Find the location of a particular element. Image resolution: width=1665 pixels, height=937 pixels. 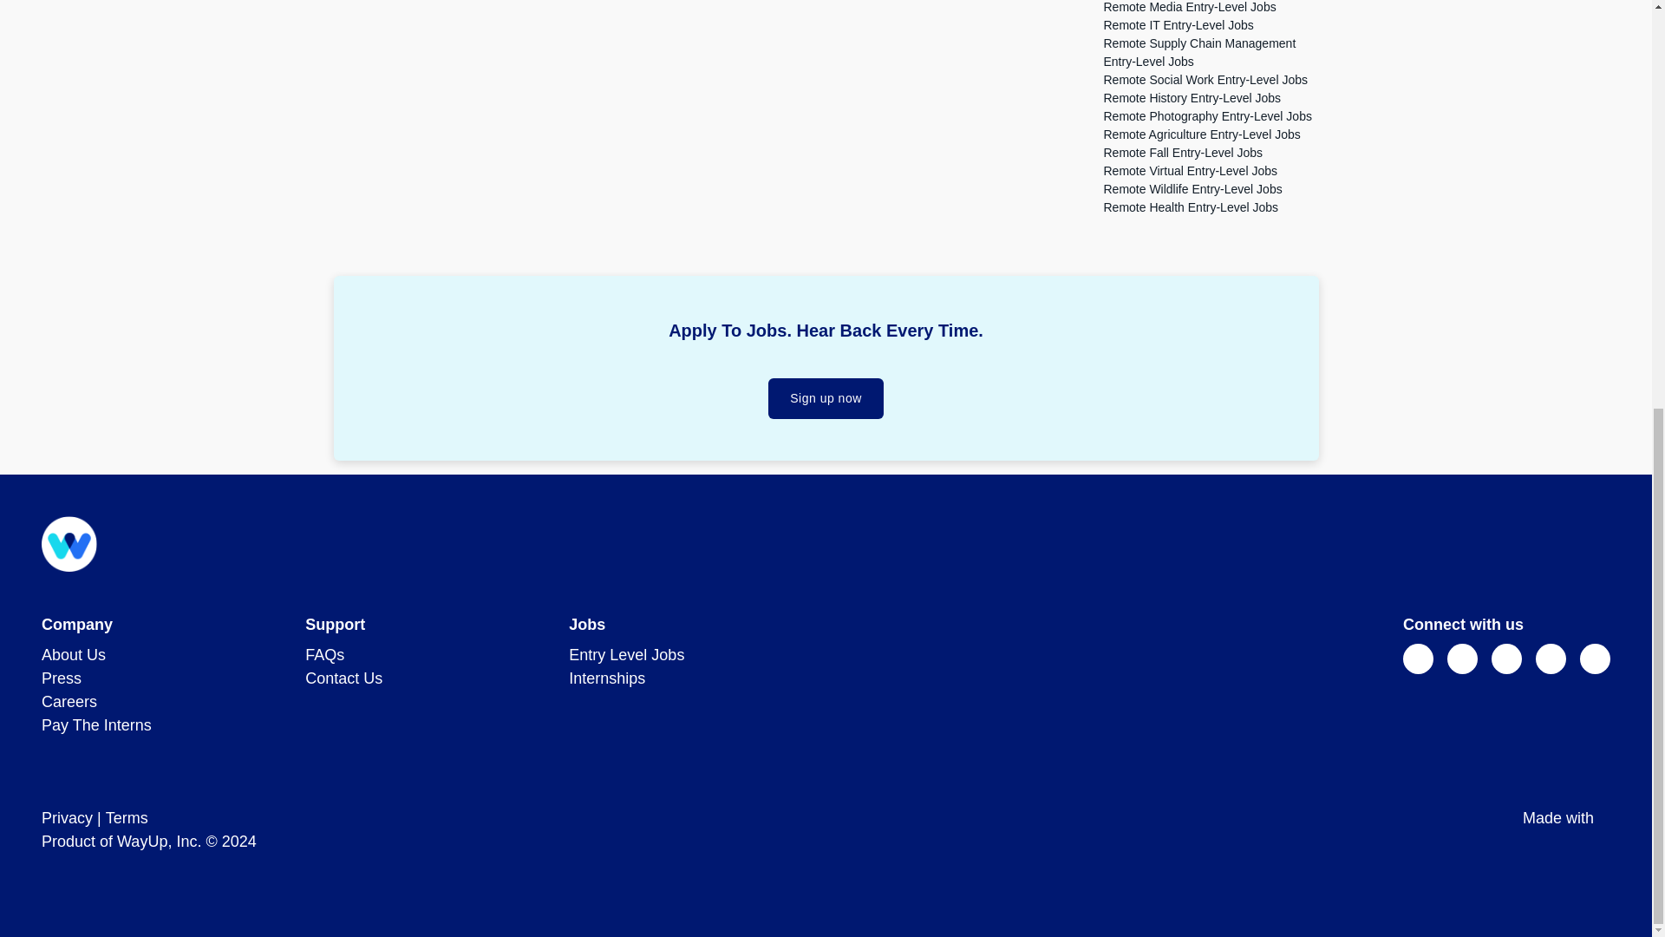

Careers is located at coordinates (69, 701).